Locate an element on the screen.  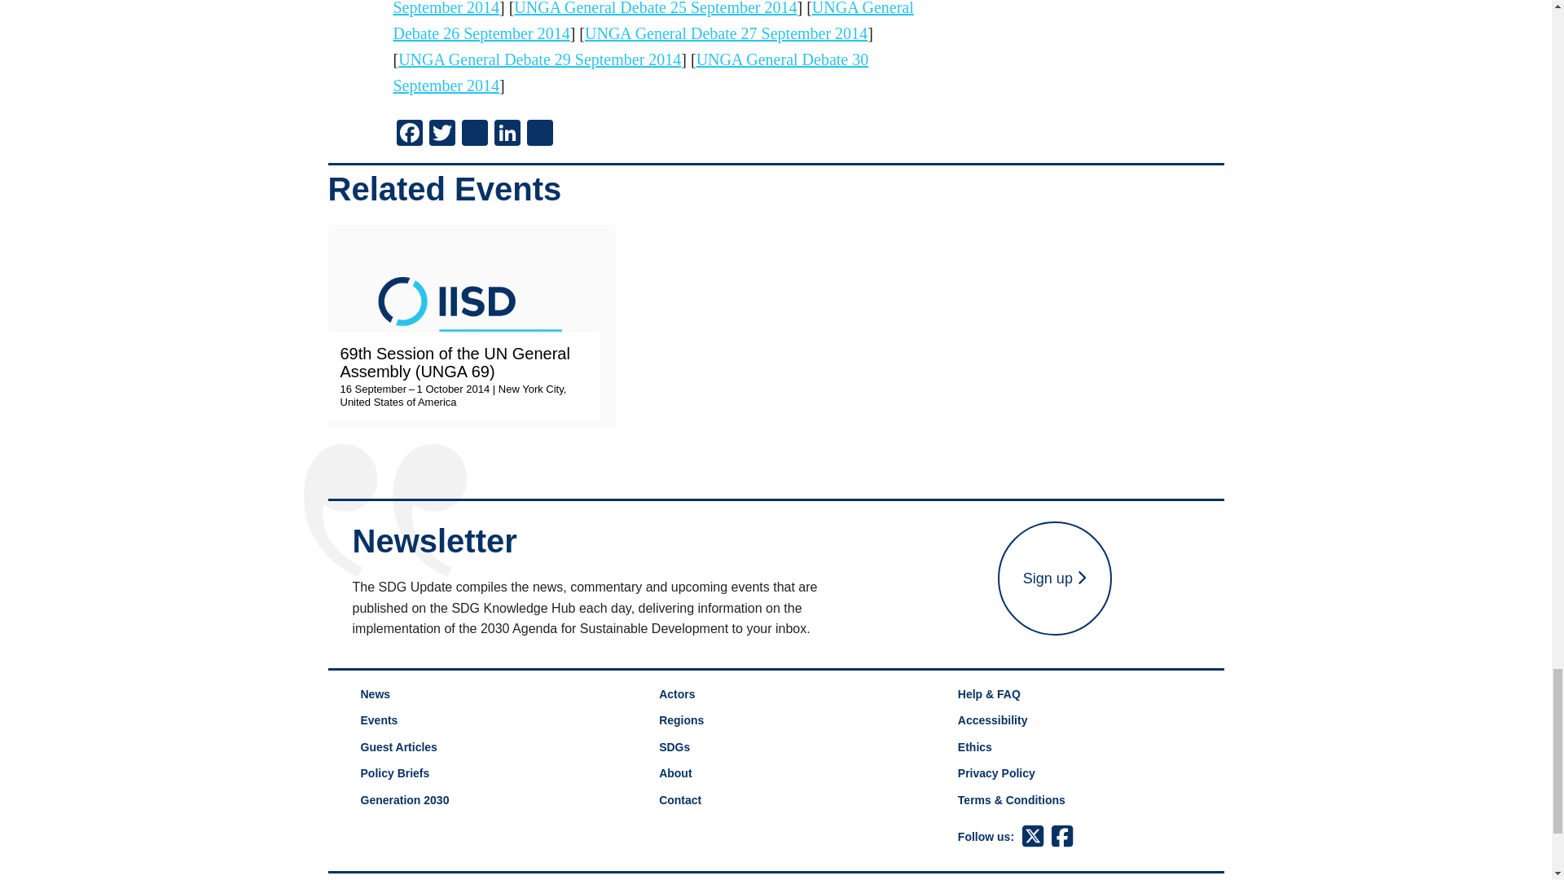
UNGA General Debate 30 September 2014 is located at coordinates (630, 72).